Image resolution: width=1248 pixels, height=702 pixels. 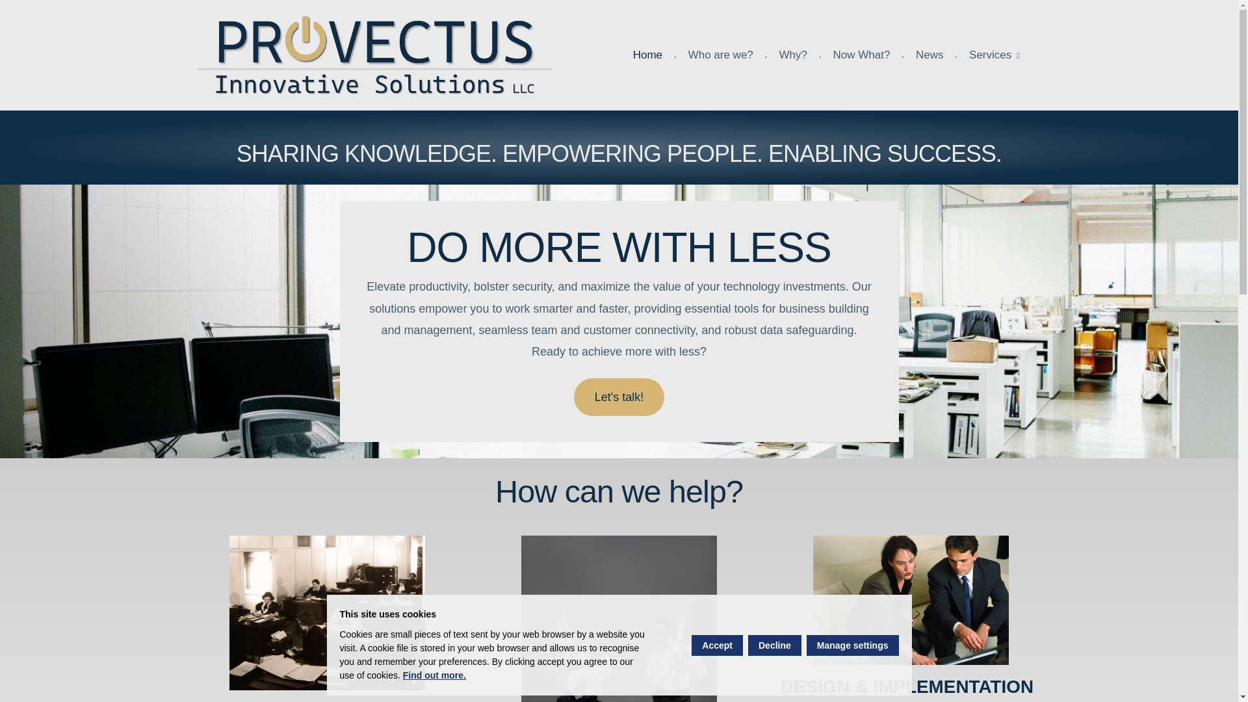 What do you see at coordinates (793, 55) in the screenshot?
I see `Why?` at bounding box center [793, 55].